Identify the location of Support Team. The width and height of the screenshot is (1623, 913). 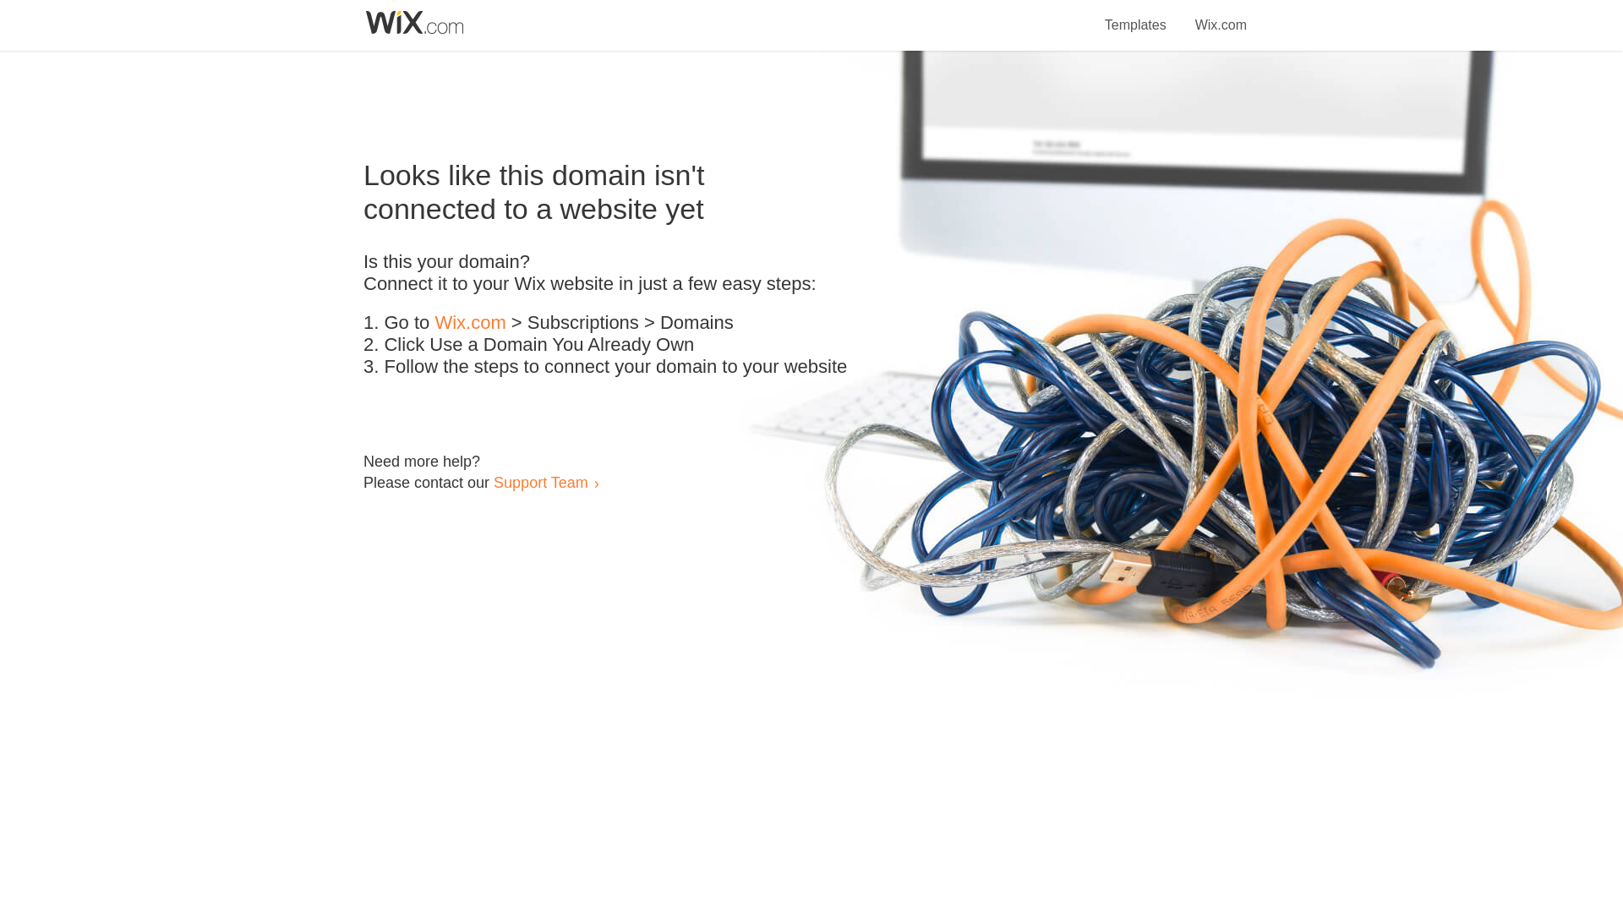
(540, 482).